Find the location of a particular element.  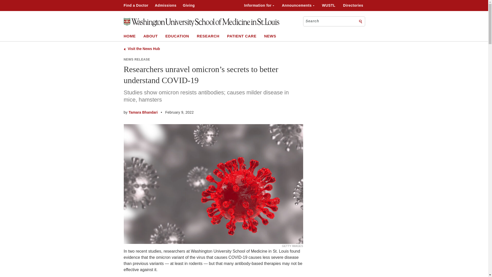

EDUCATION is located at coordinates (177, 36).